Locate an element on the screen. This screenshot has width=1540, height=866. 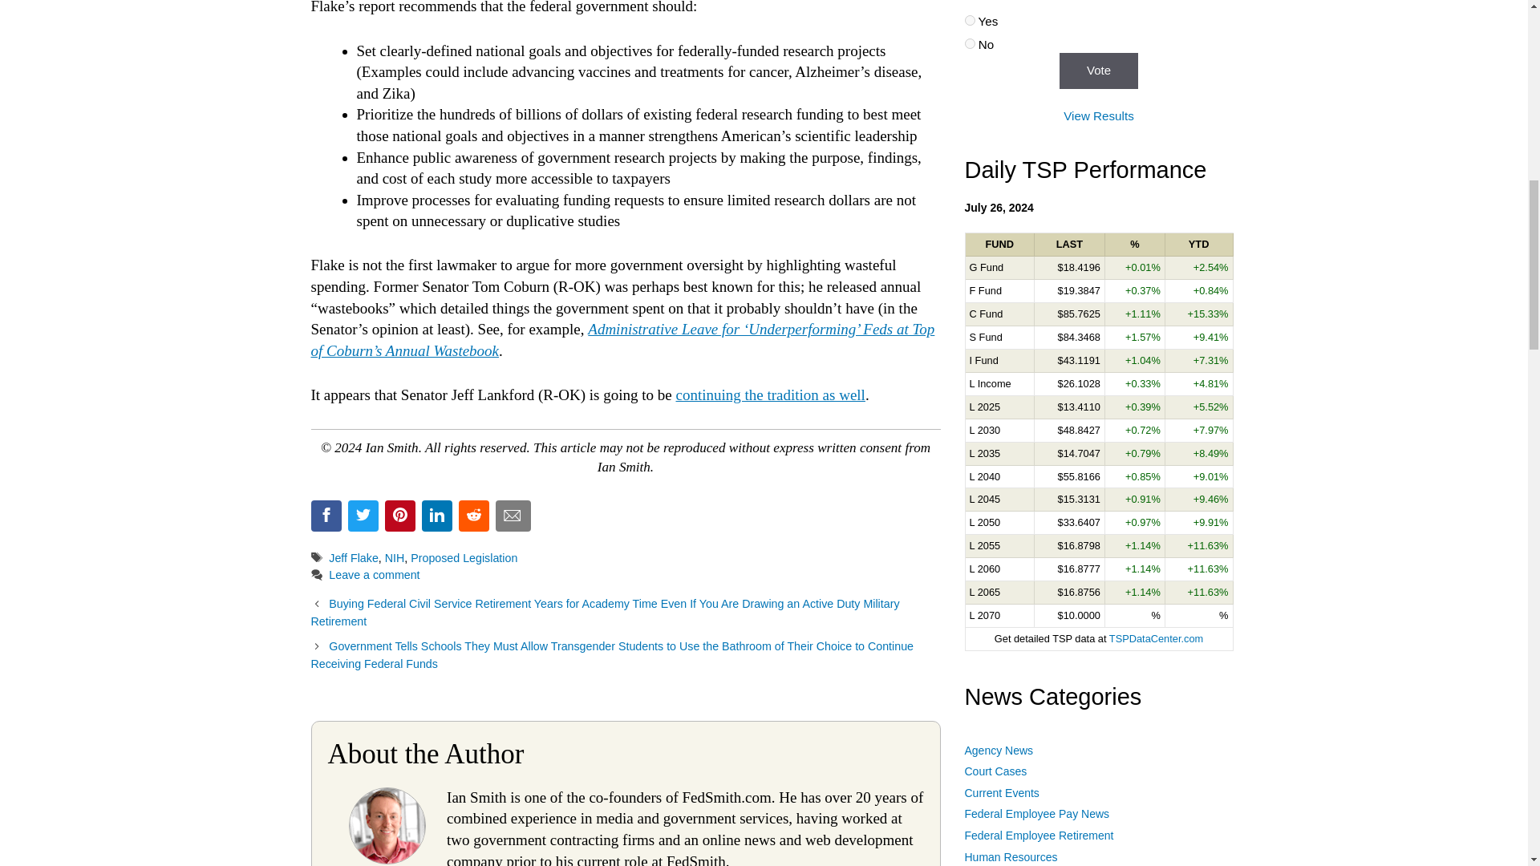
2330 is located at coordinates (969, 43).